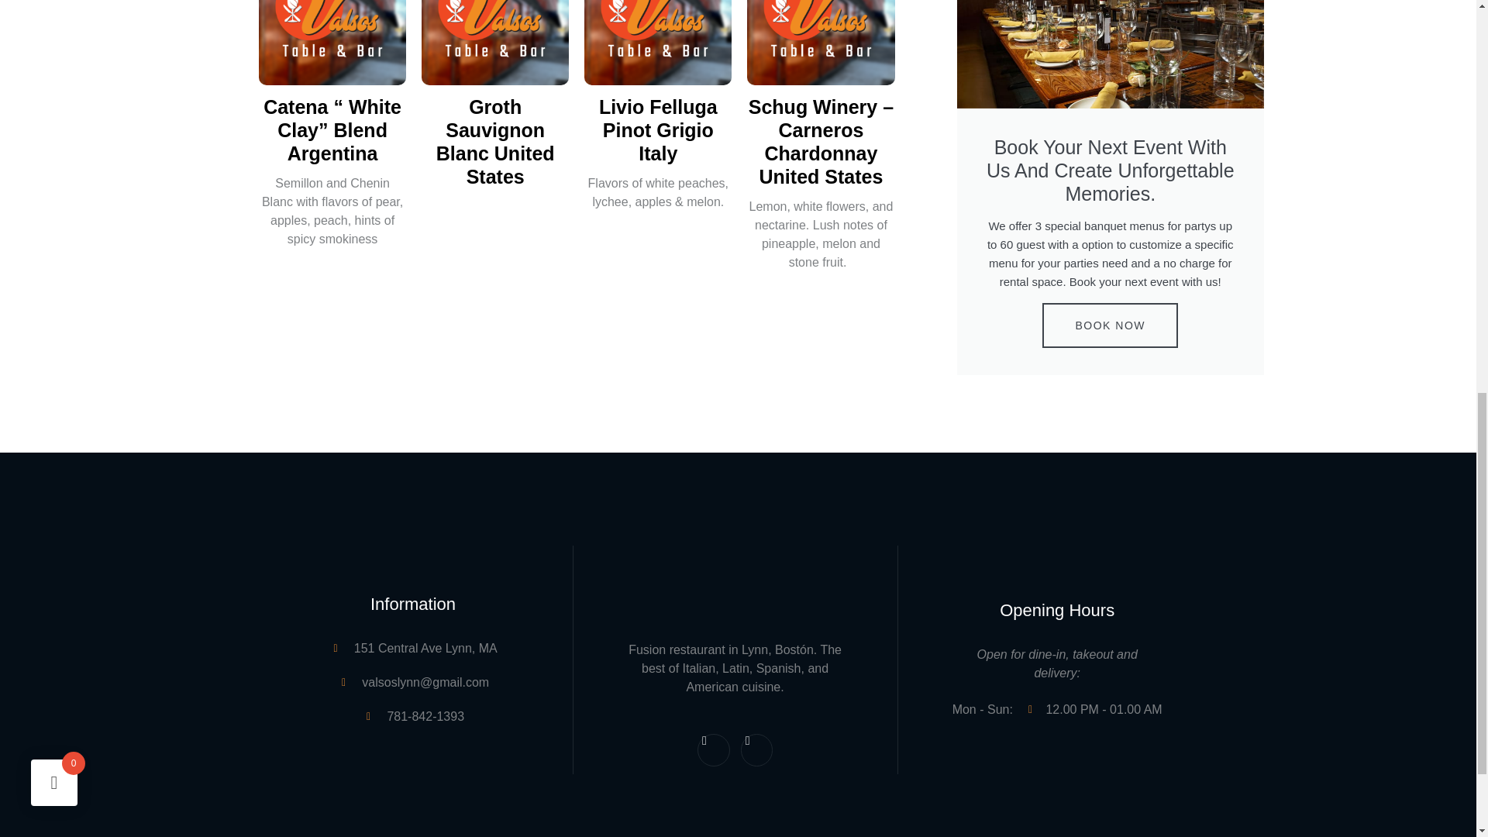 This screenshot has width=1488, height=837. Describe the element at coordinates (494, 142) in the screenshot. I see `Groth Sauvignon Blanc United States` at that location.